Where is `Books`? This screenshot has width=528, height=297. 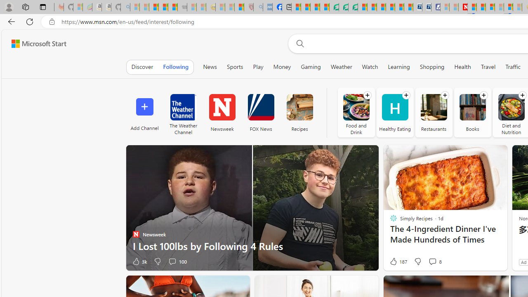 Books is located at coordinates (472, 112).